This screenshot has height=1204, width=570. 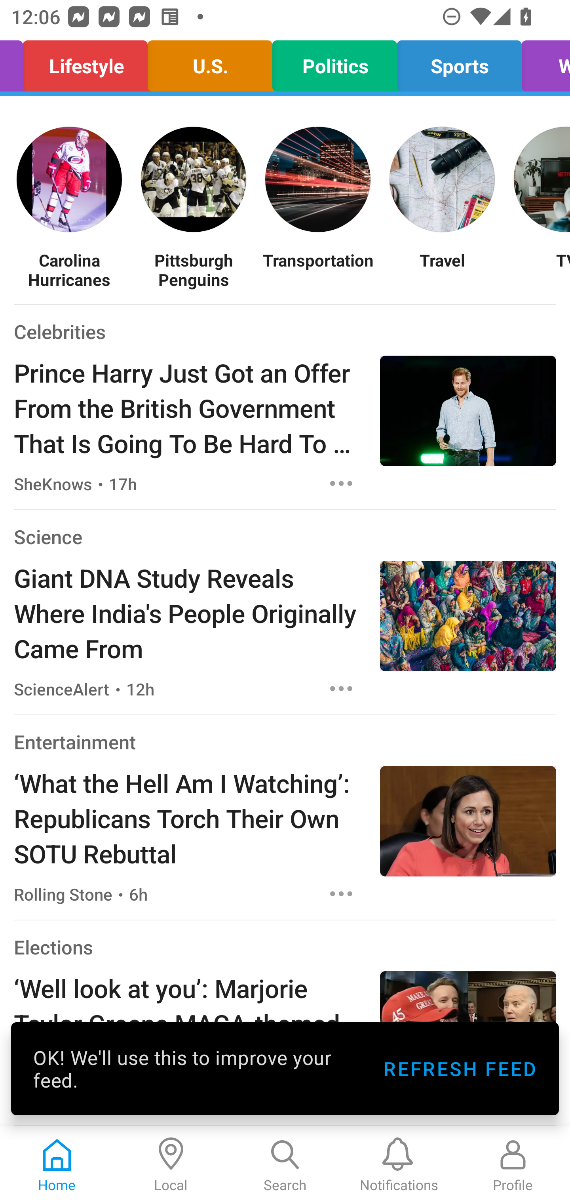 I want to click on Sports, so click(x=459, y=63).